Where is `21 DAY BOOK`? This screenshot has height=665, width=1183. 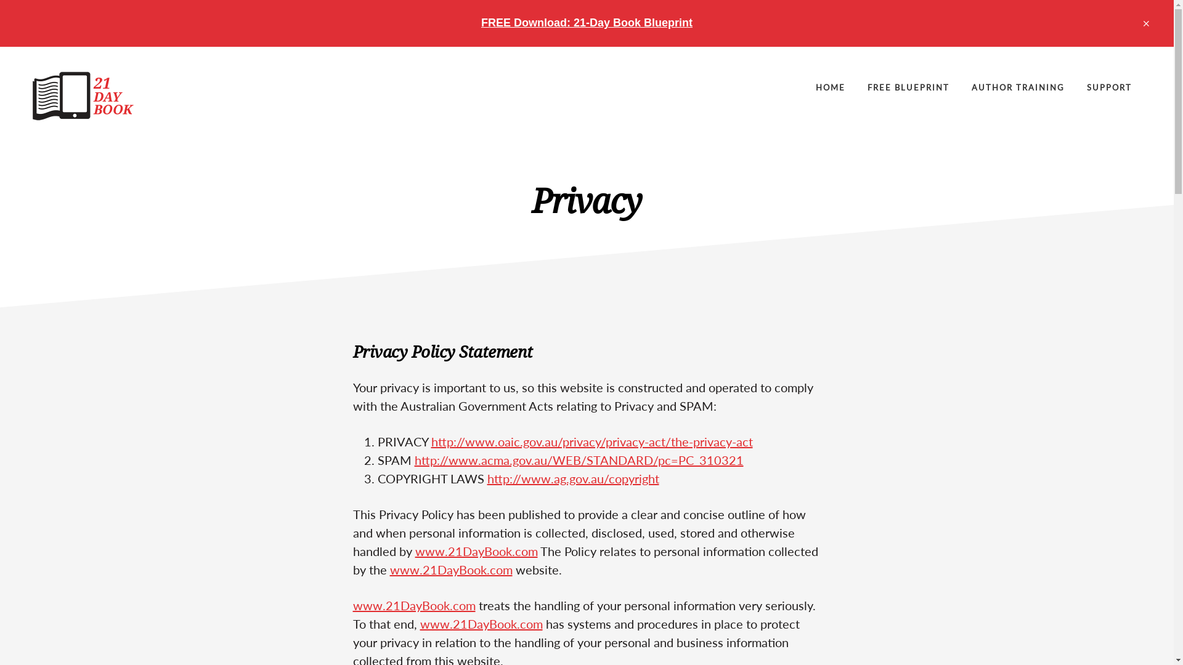
21 DAY BOOK is located at coordinates (123, 96).